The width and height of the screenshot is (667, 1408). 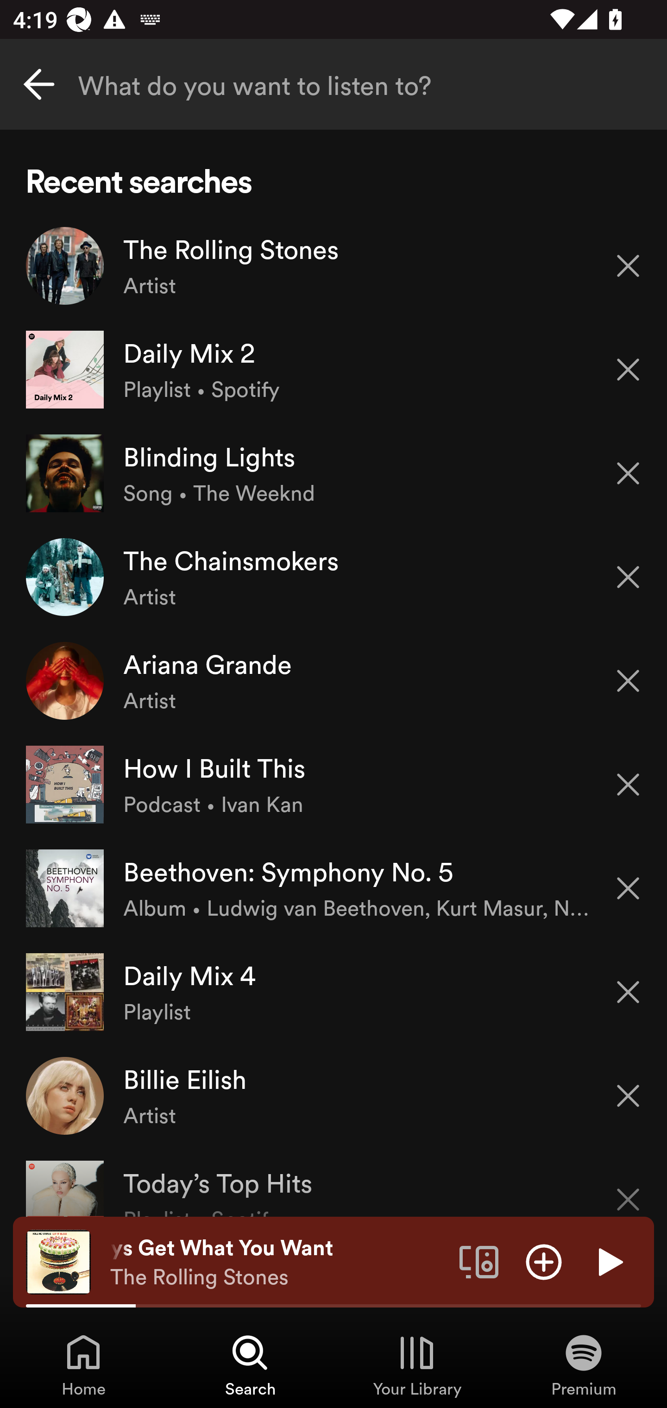 What do you see at coordinates (628, 1096) in the screenshot?
I see `Remove` at bounding box center [628, 1096].